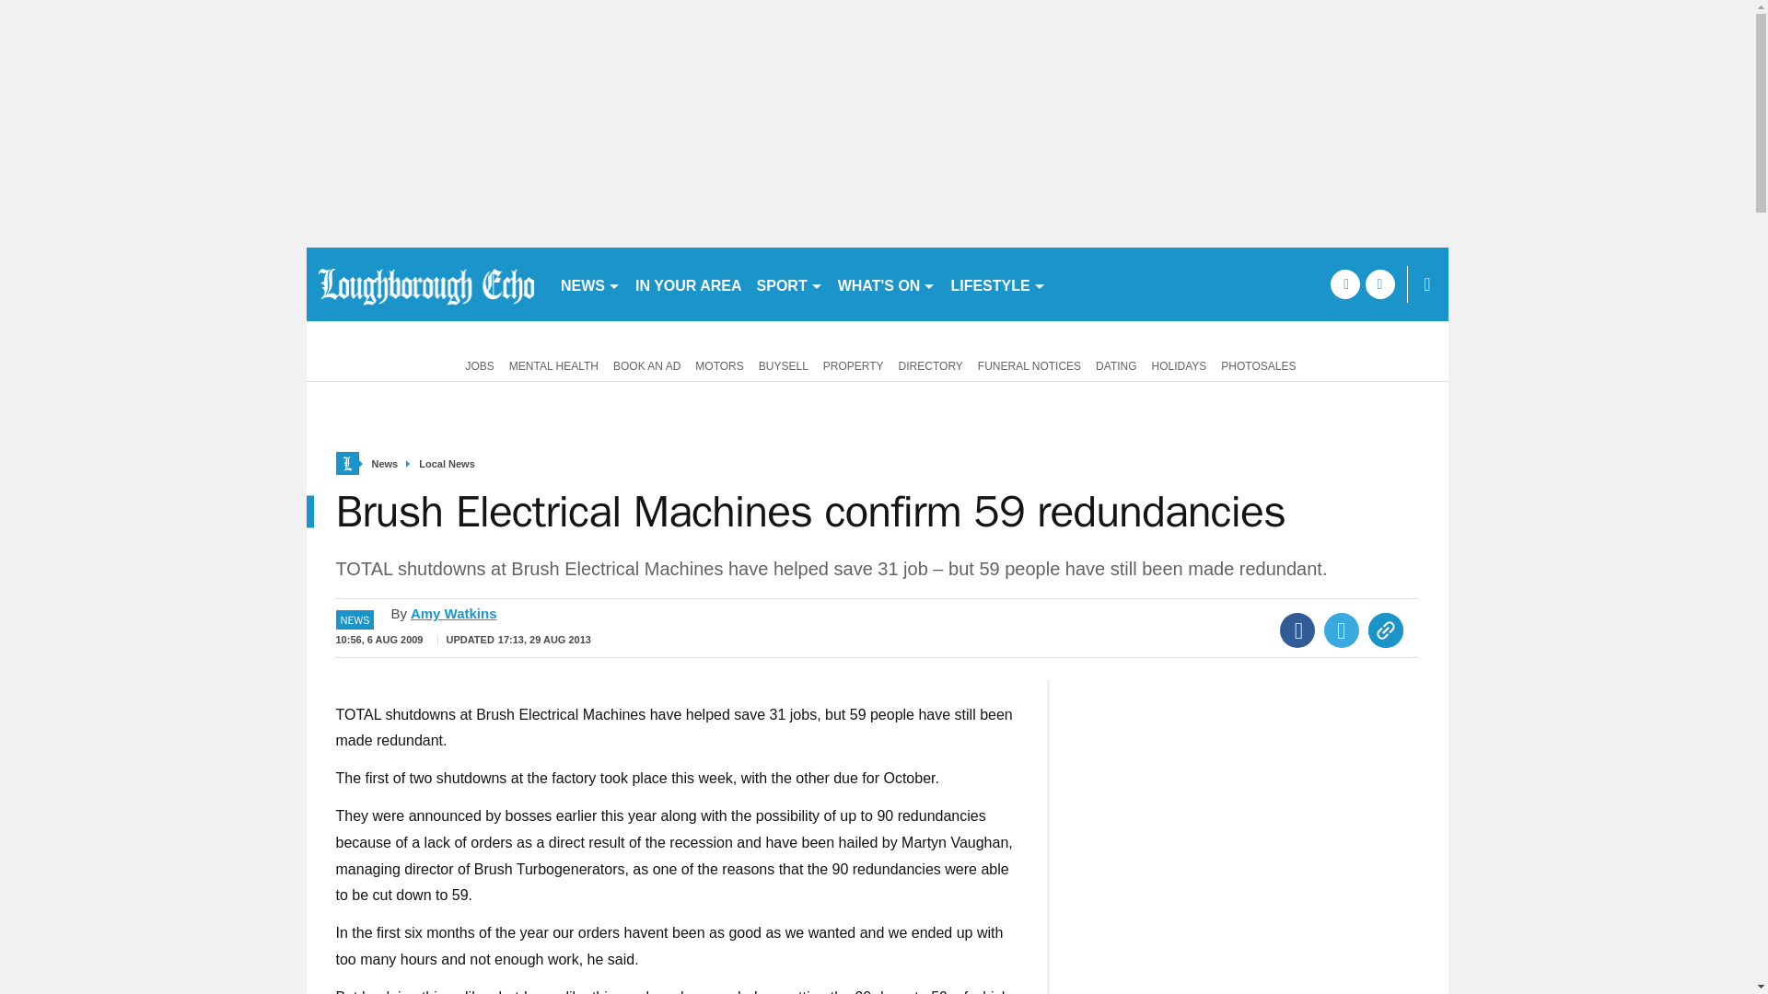 The width and height of the screenshot is (1768, 994). Describe the element at coordinates (783, 364) in the screenshot. I see `BUYSELL` at that location.